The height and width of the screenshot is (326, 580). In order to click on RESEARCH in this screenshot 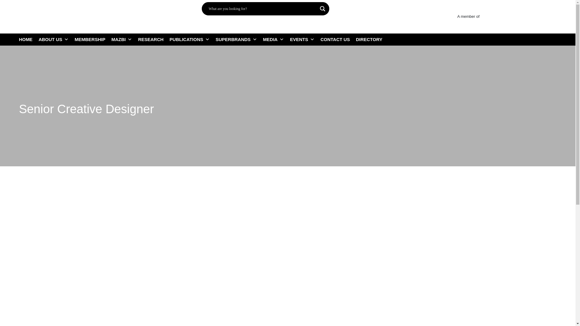, I will do `click(153, 40)`.